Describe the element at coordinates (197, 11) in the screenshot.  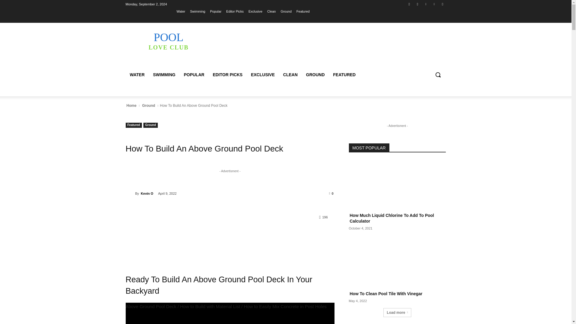
I see `Swimming` at that location.